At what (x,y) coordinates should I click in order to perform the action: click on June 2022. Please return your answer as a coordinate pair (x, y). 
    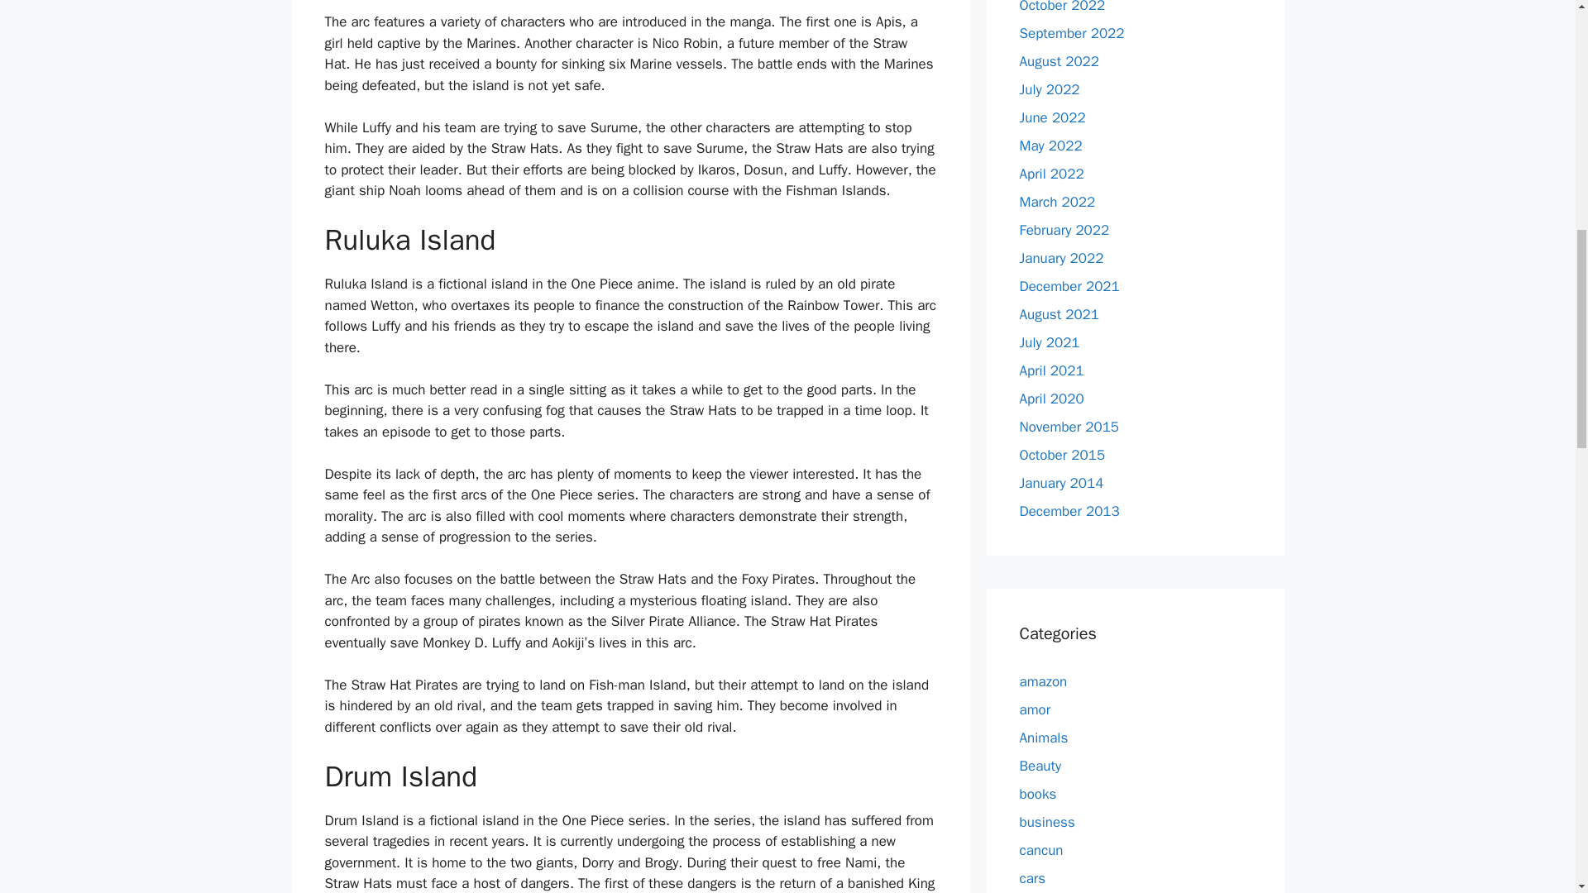
    Looking at the image, I should click on (1052, 117).